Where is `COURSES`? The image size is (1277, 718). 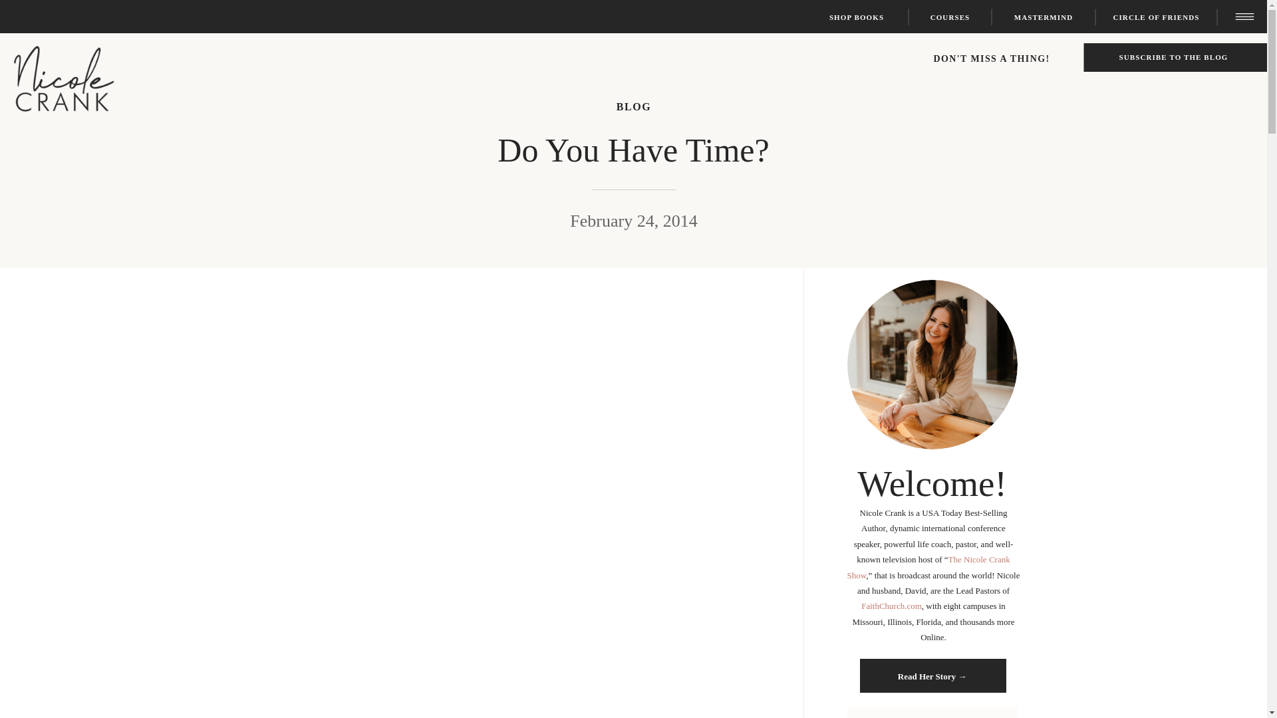
COURSES is located at coordinates (950, 17).